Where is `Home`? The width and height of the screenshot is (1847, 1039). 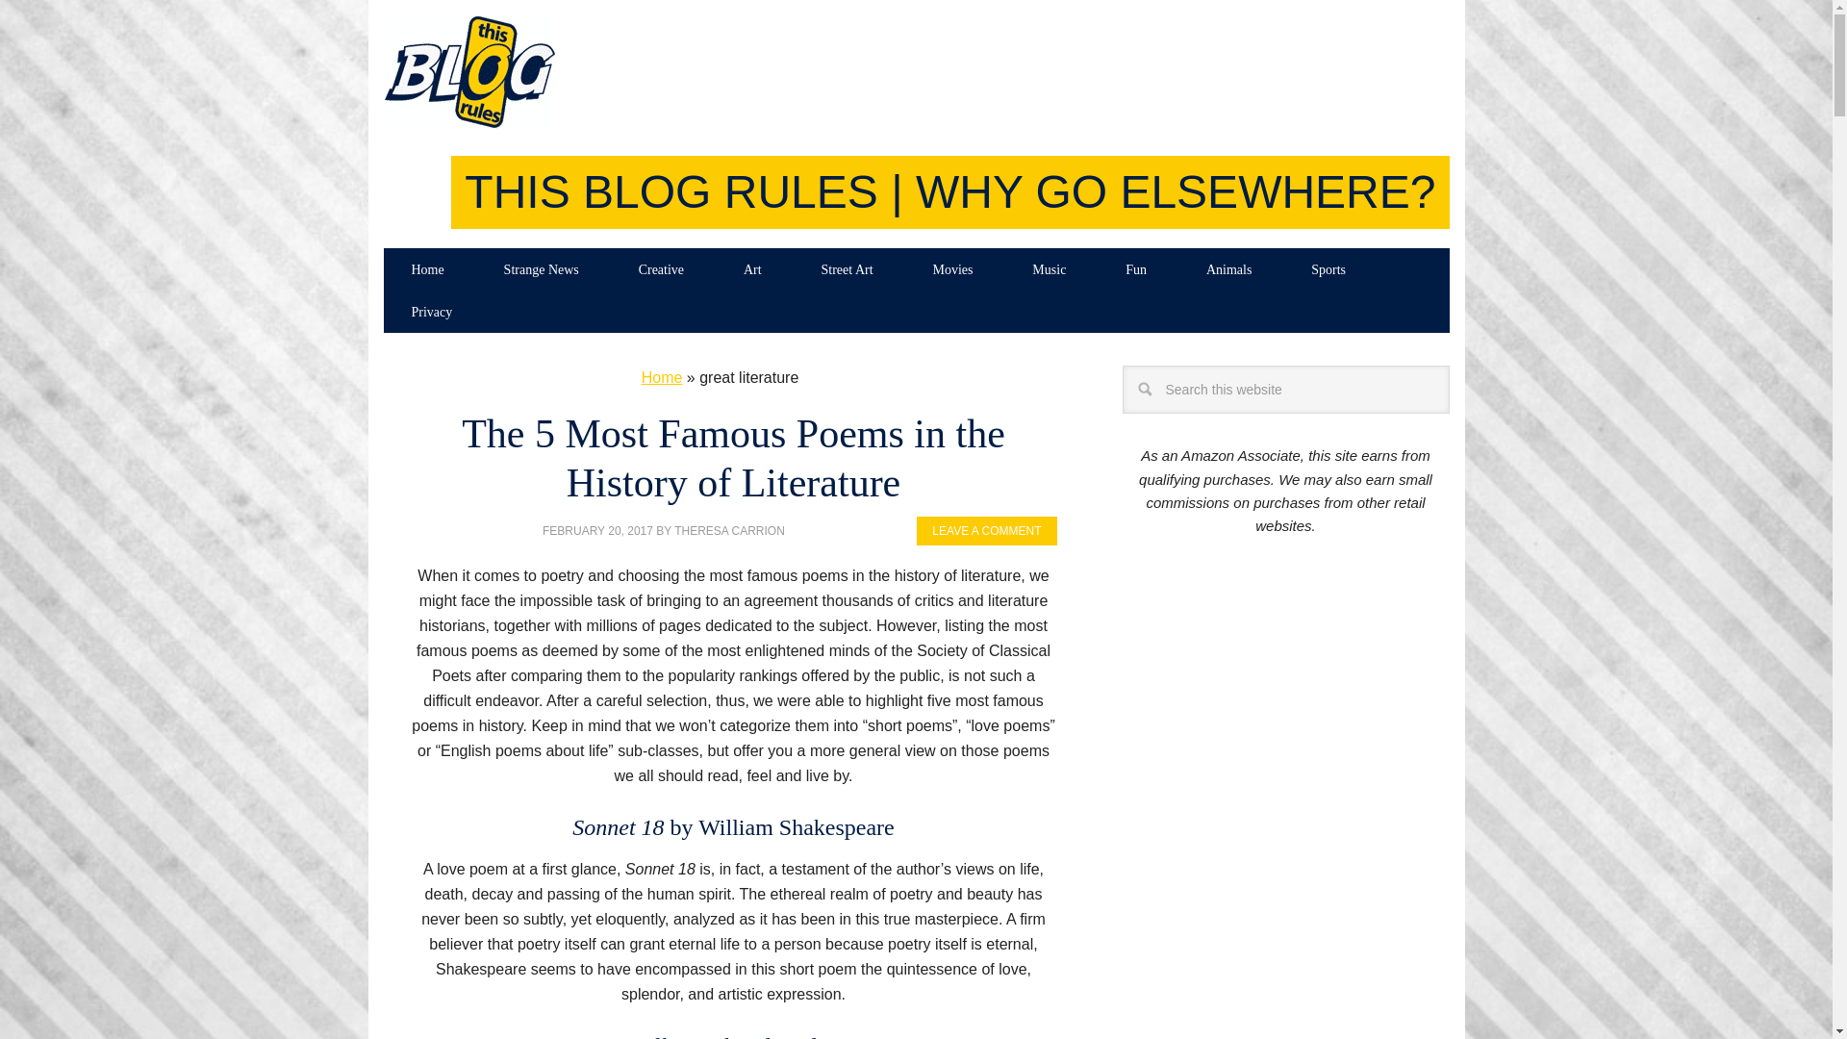
Home is located at coordinates (662, 377).